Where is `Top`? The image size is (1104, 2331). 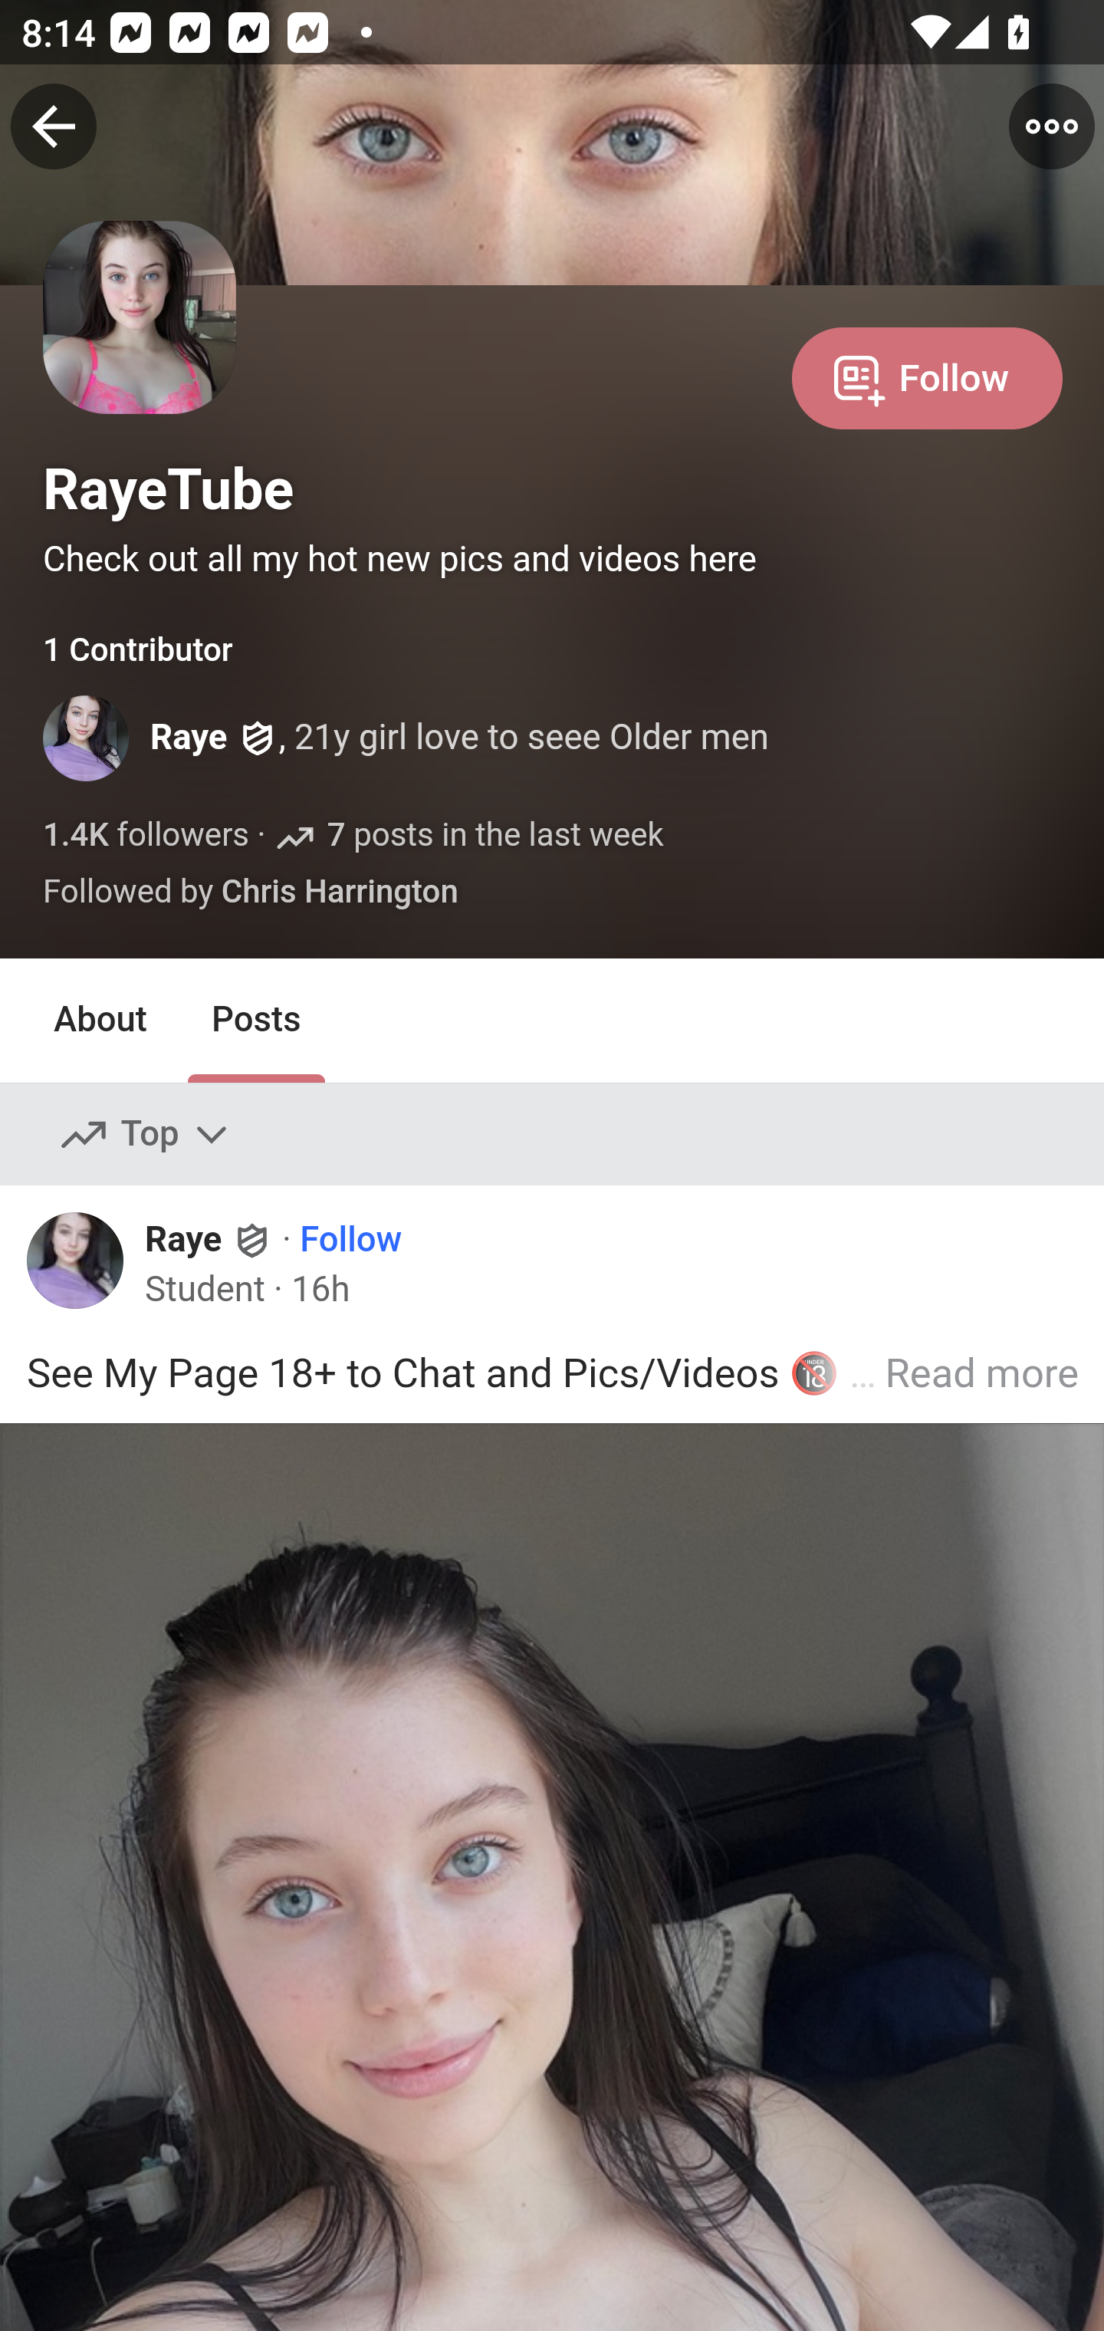 Top is located at coordinates (146, 1133).